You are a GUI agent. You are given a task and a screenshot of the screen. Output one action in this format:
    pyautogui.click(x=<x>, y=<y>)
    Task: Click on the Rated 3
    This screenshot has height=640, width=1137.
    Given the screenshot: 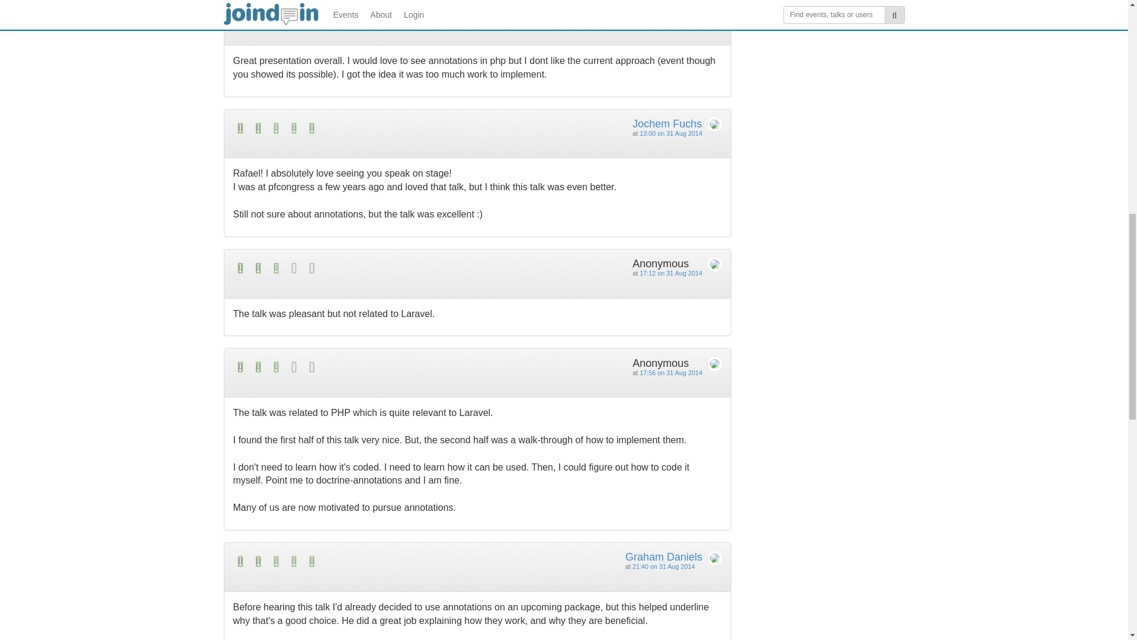 What is the action you would take?
    pyautogui.click(x=355, y=268)
    